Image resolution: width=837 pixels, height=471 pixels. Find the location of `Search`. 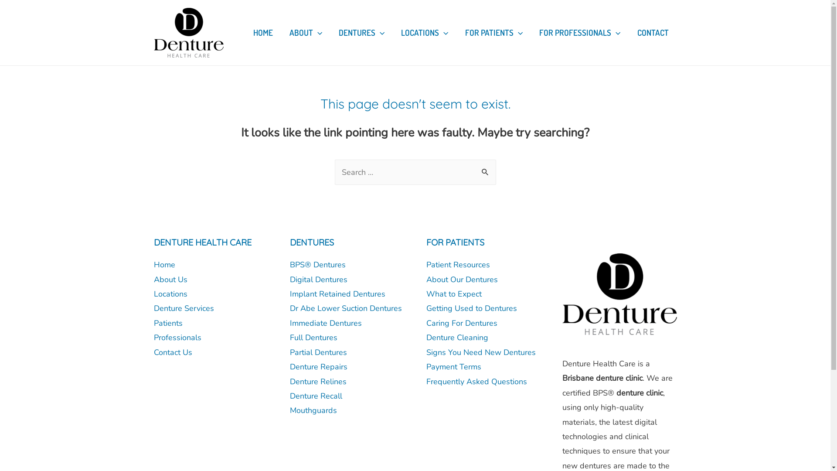

Search is located at coordinates (486, 169).